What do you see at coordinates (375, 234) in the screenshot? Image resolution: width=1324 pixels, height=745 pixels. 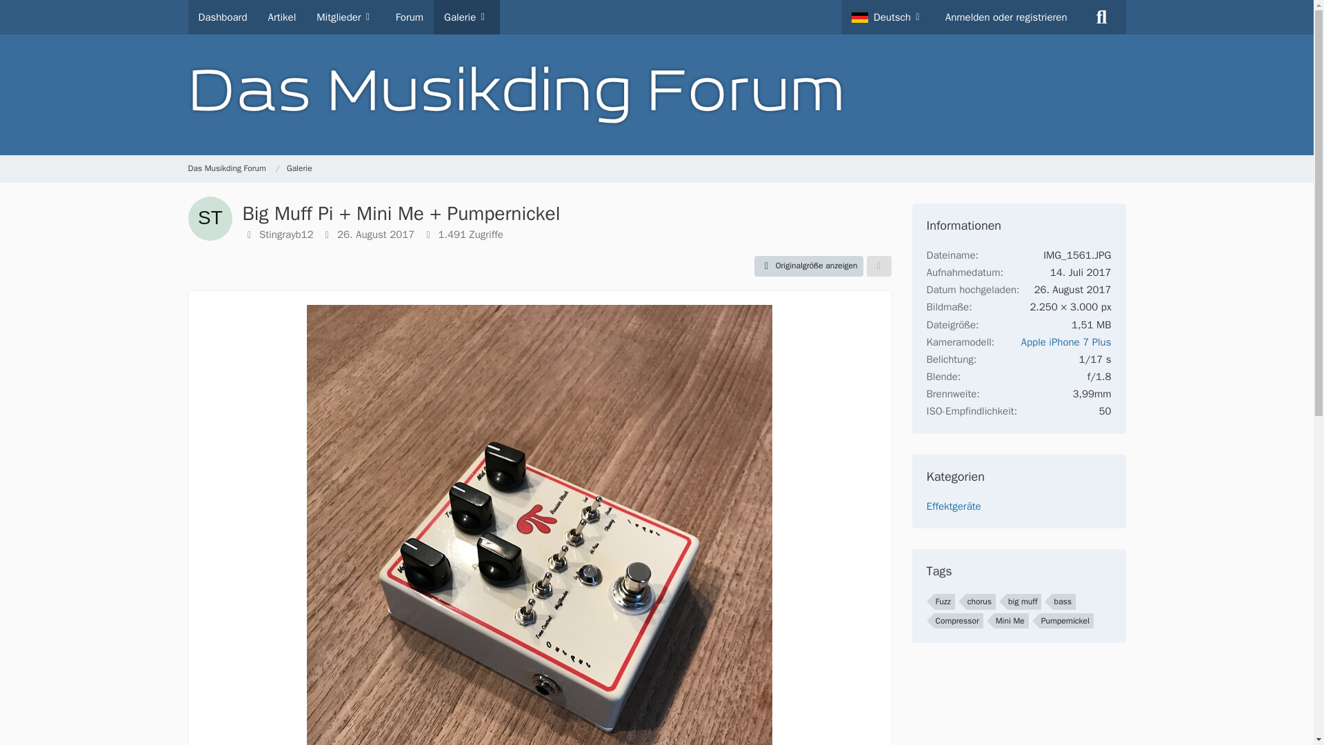 I see `26. August 201726. August 2017 um 23:00` at bounding box center [375, 234].